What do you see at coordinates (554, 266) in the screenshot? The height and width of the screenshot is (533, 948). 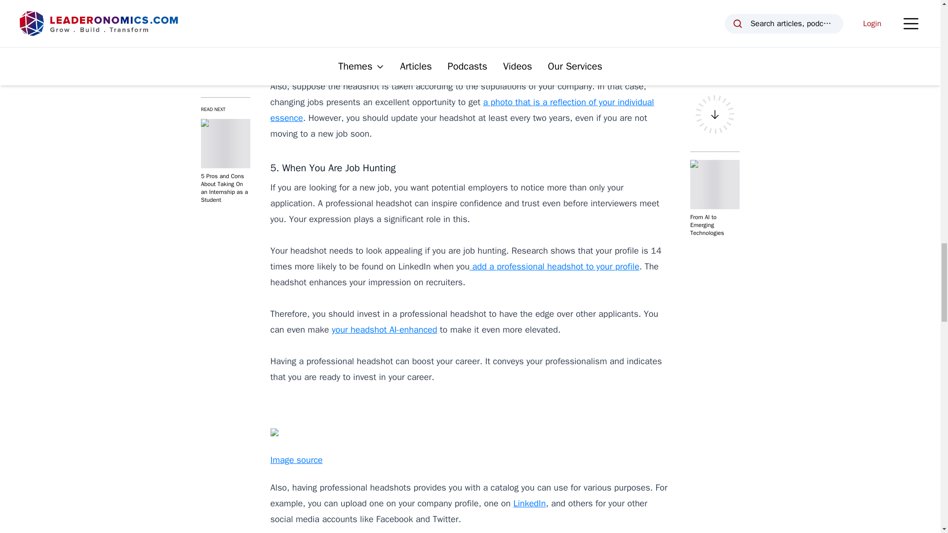 I see ` add a professional headshot to your profile` at bounding box center [554, 266].